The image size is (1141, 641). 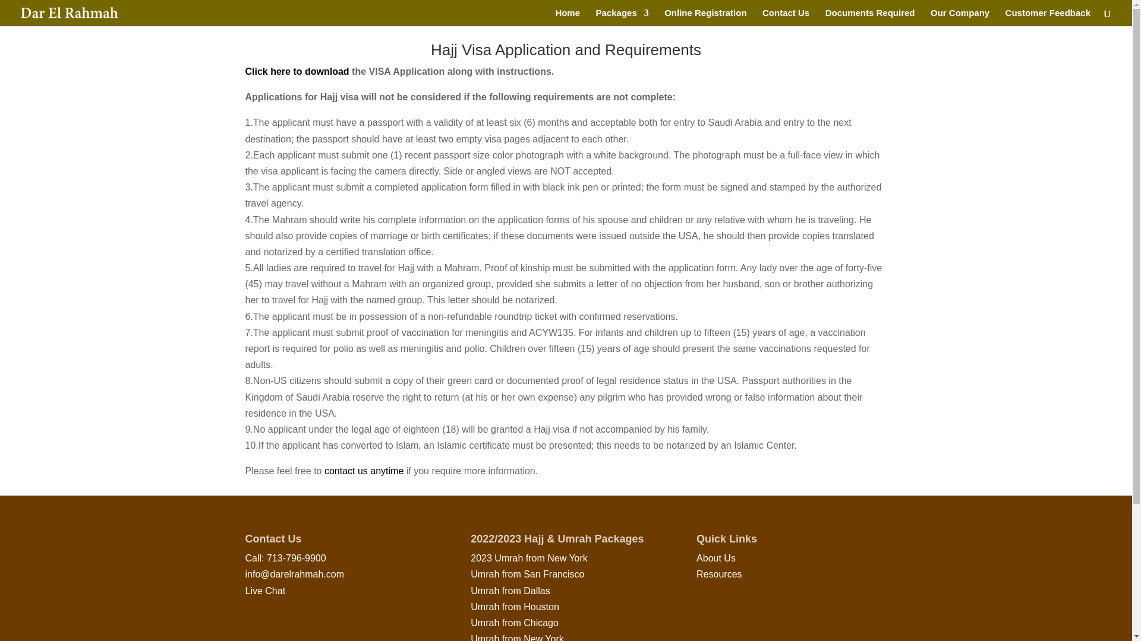 What do you see at coordinates (870, 18) in the screenshot?
I see `Documents Required` at bounding box center [870, 18].